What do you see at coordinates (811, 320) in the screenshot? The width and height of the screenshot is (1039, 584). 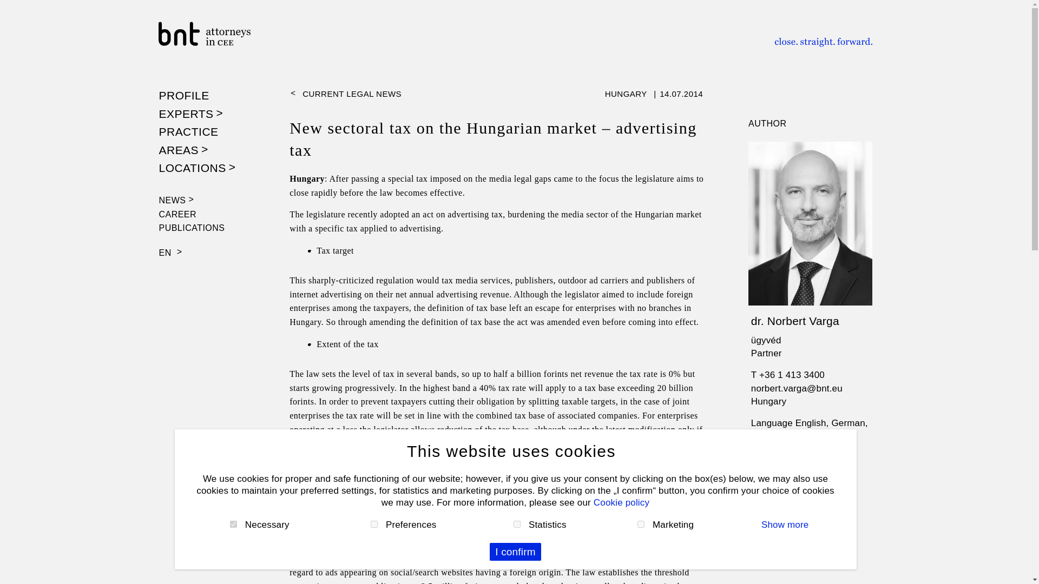 I see `dr. Norbert Varga` at bounding box center [811, 320].